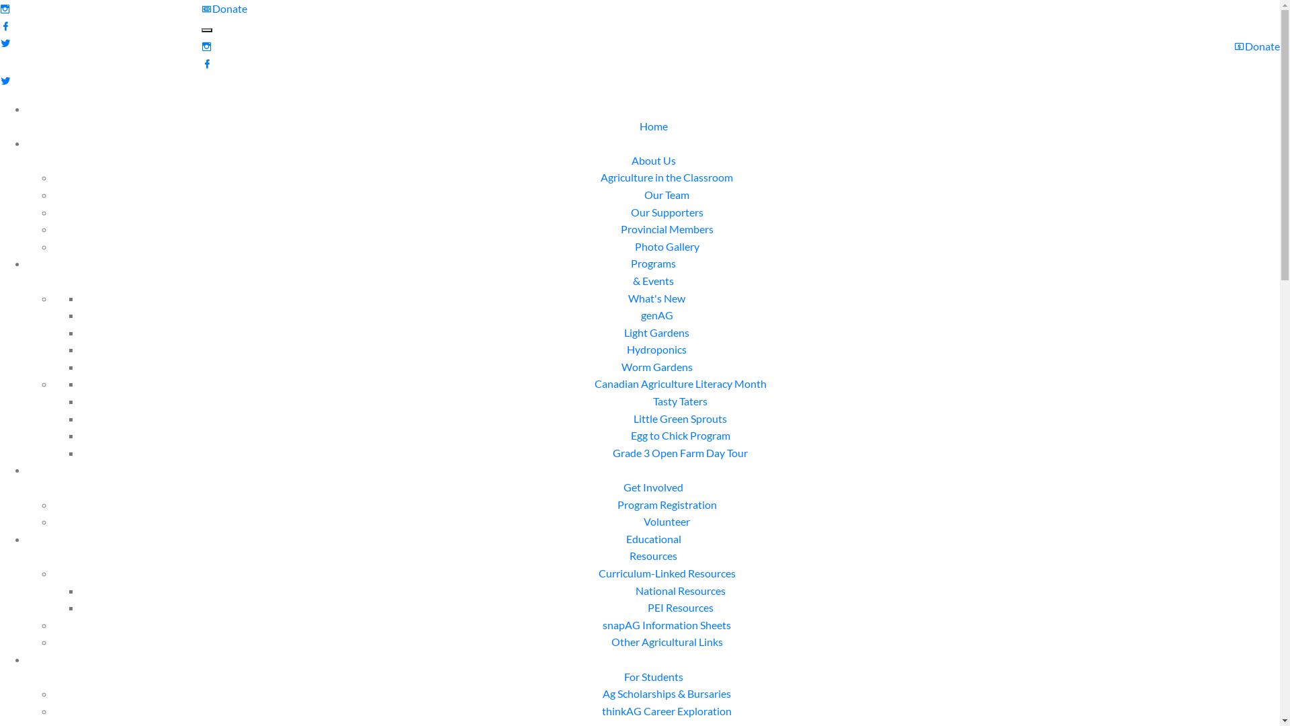  Describe the element at coordinates (680, 436) in the screenshot. I see `Egg to Chick Program` at that location.